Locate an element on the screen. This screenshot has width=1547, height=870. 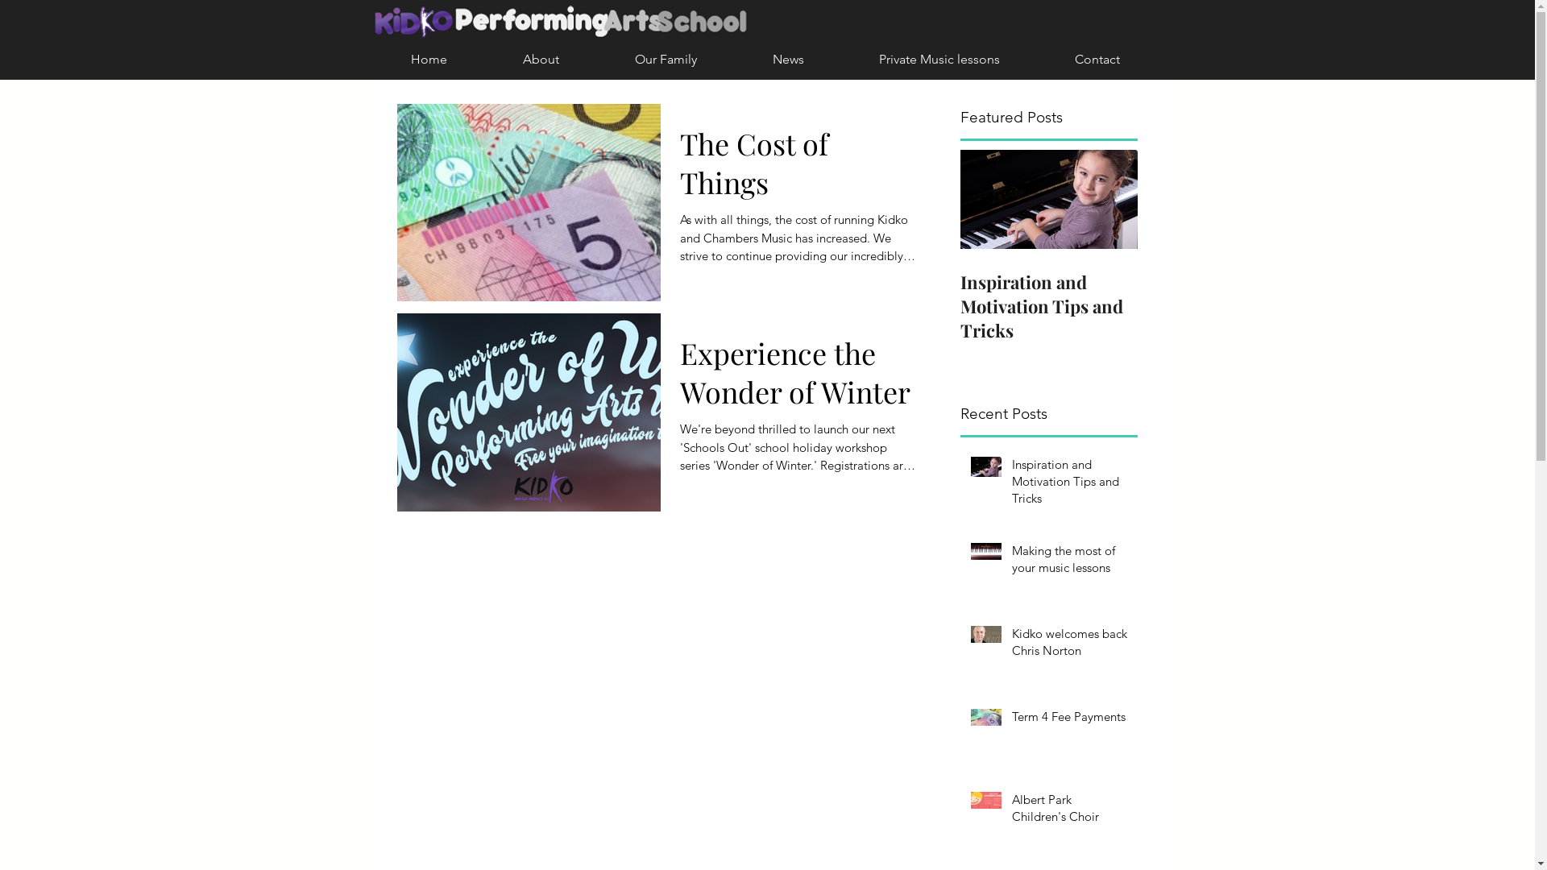
Term 4 Fee Payments is located at coordinates (1070, 720).